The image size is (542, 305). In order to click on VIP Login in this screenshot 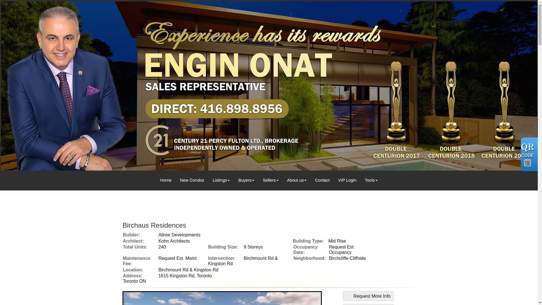, I will do `click(347, 178)`.